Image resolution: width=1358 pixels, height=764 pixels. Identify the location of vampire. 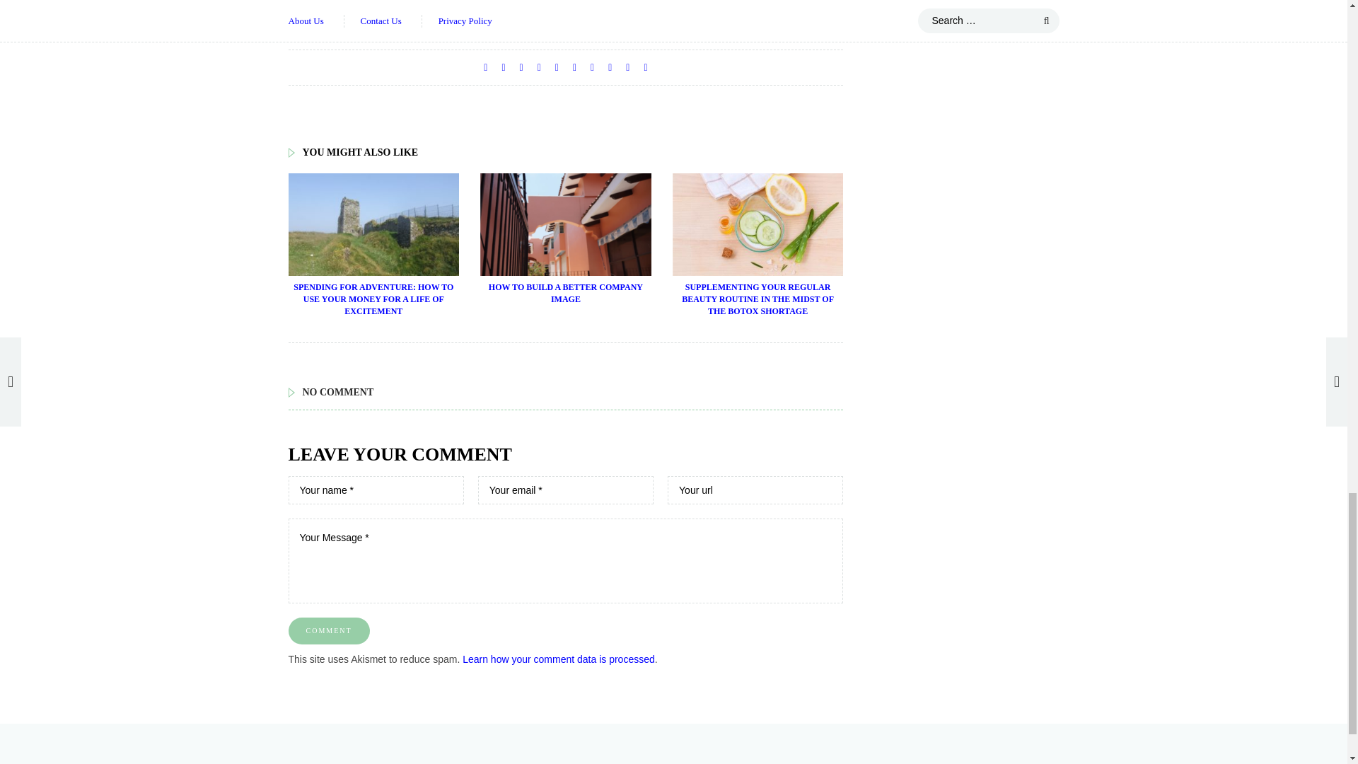
(313, 17).